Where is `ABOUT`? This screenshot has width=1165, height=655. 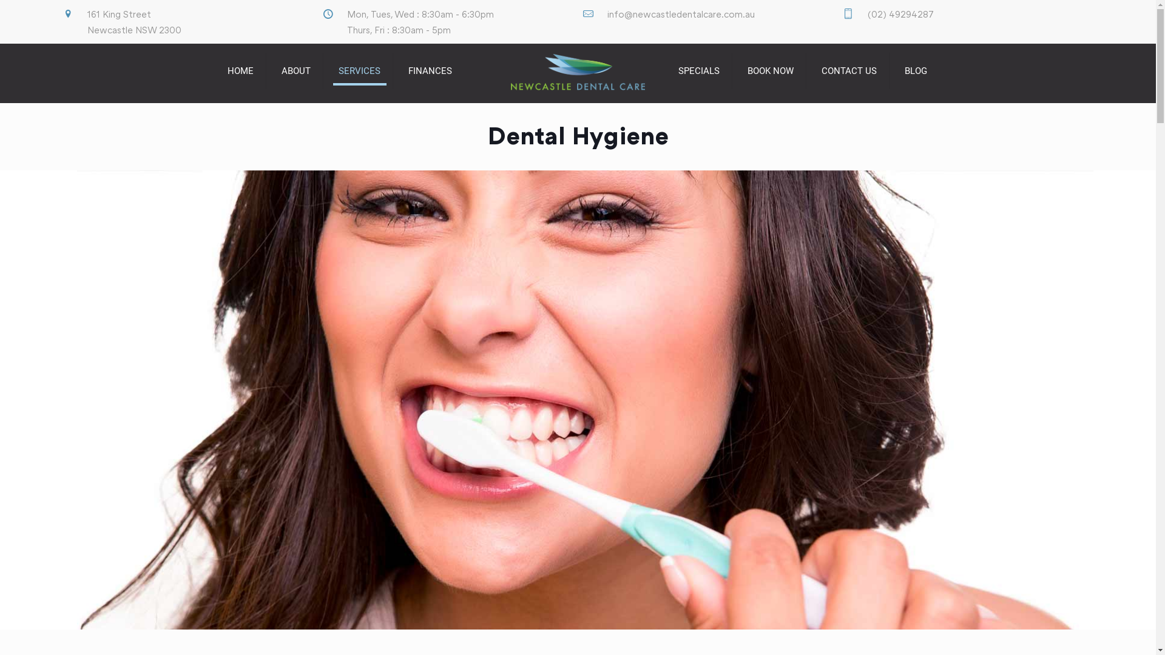
ABOUT is located at coordinates (296, 71).